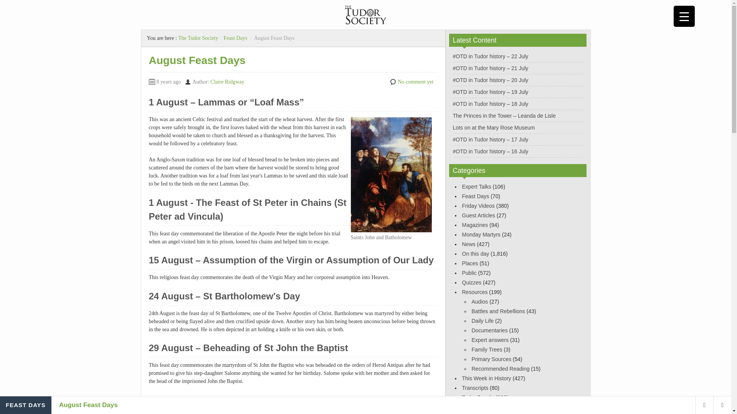 The height and width of the screenshot is (414, 737). What do you see at coordinates (478, 215) in the screenshot?
I see `Guest Articles` at bounding box center [478, 215].